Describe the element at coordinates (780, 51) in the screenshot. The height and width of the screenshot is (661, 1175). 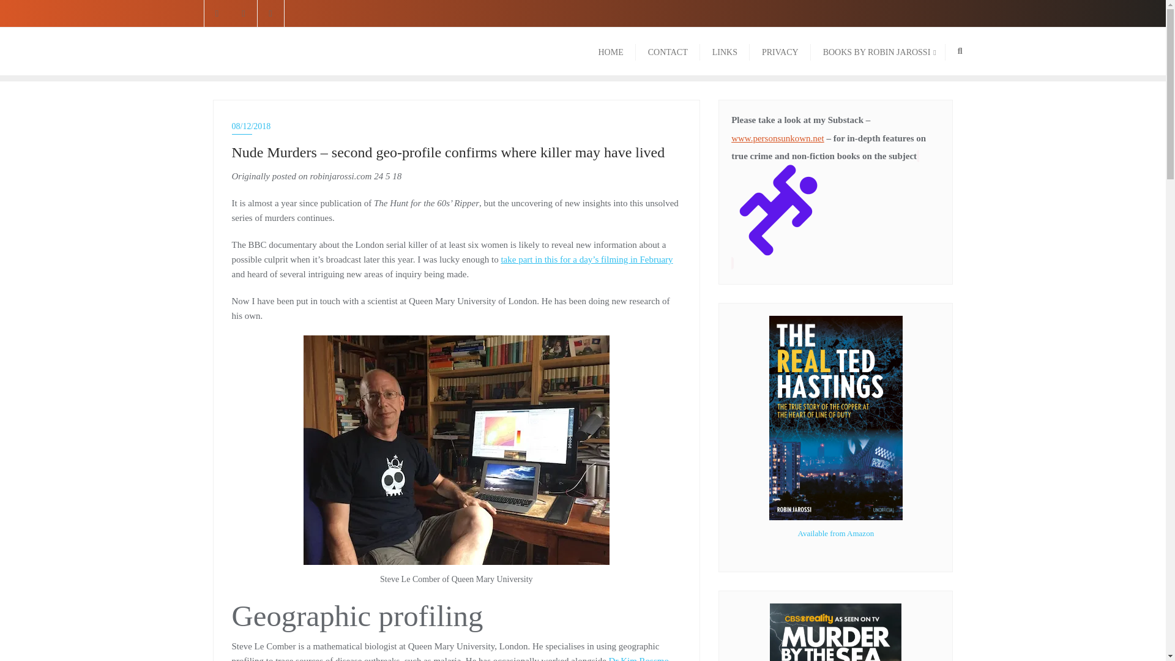
I see `LINKS` at that location.